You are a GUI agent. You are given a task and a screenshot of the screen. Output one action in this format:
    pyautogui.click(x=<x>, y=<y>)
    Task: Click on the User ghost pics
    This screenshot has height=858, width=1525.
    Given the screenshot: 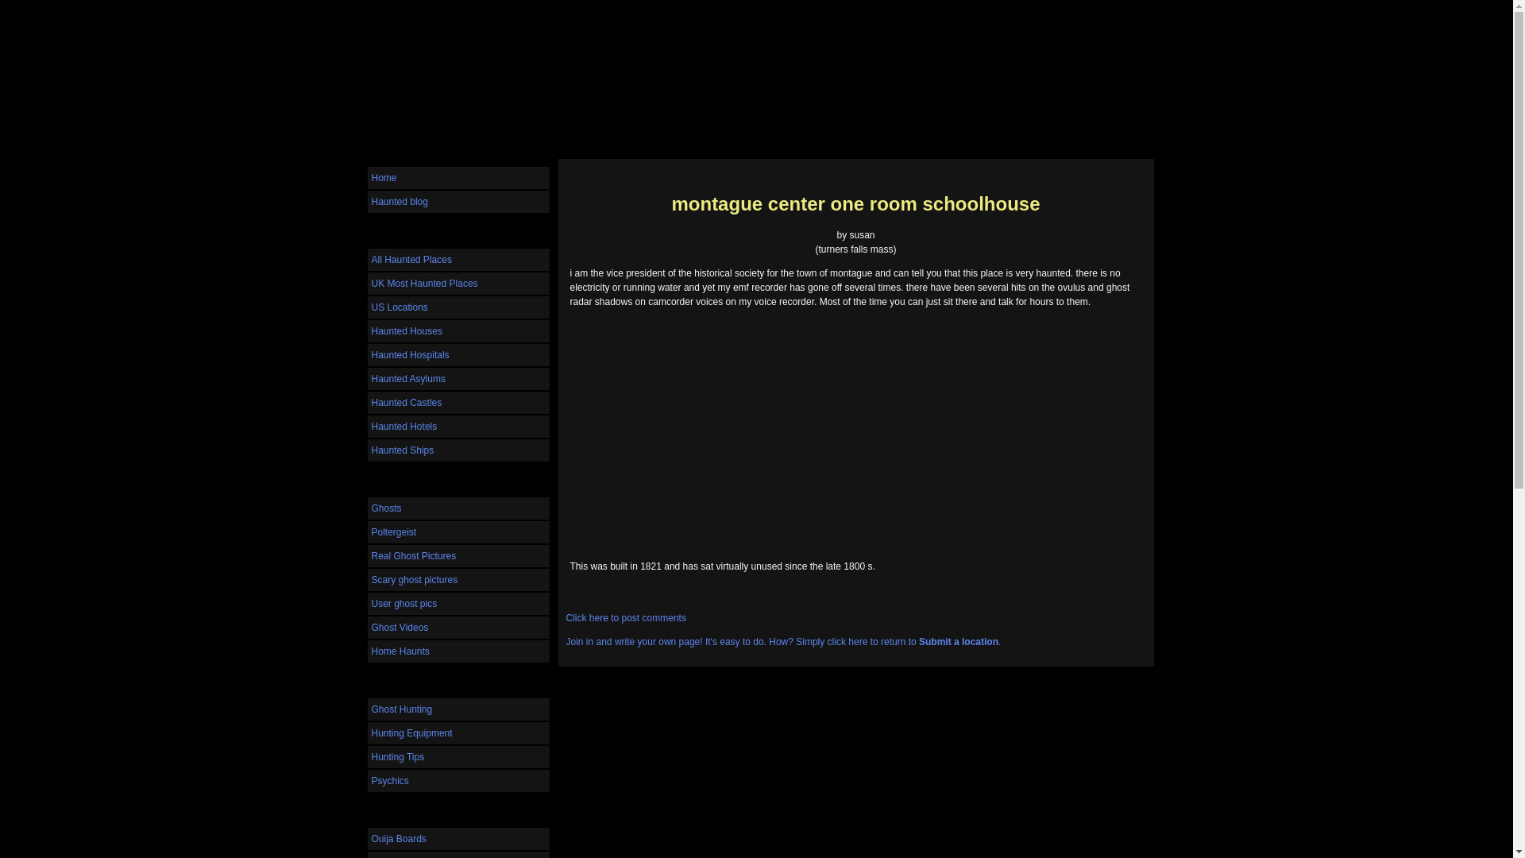 What is the action you would take?
    pyautogui.click(x=457, y=604)
    